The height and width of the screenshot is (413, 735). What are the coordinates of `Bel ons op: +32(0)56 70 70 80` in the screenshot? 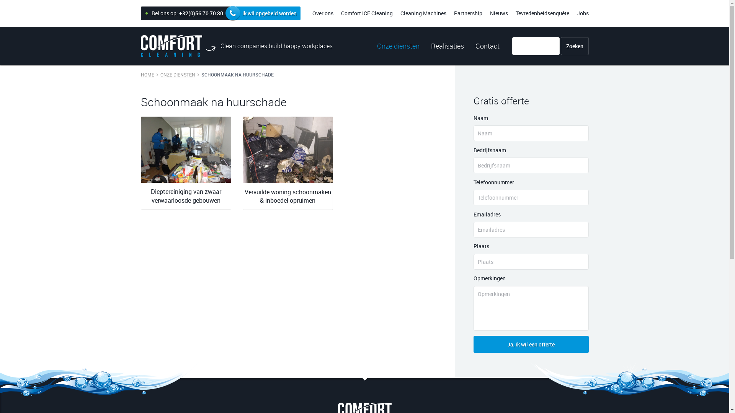 It's located at (187, 14).